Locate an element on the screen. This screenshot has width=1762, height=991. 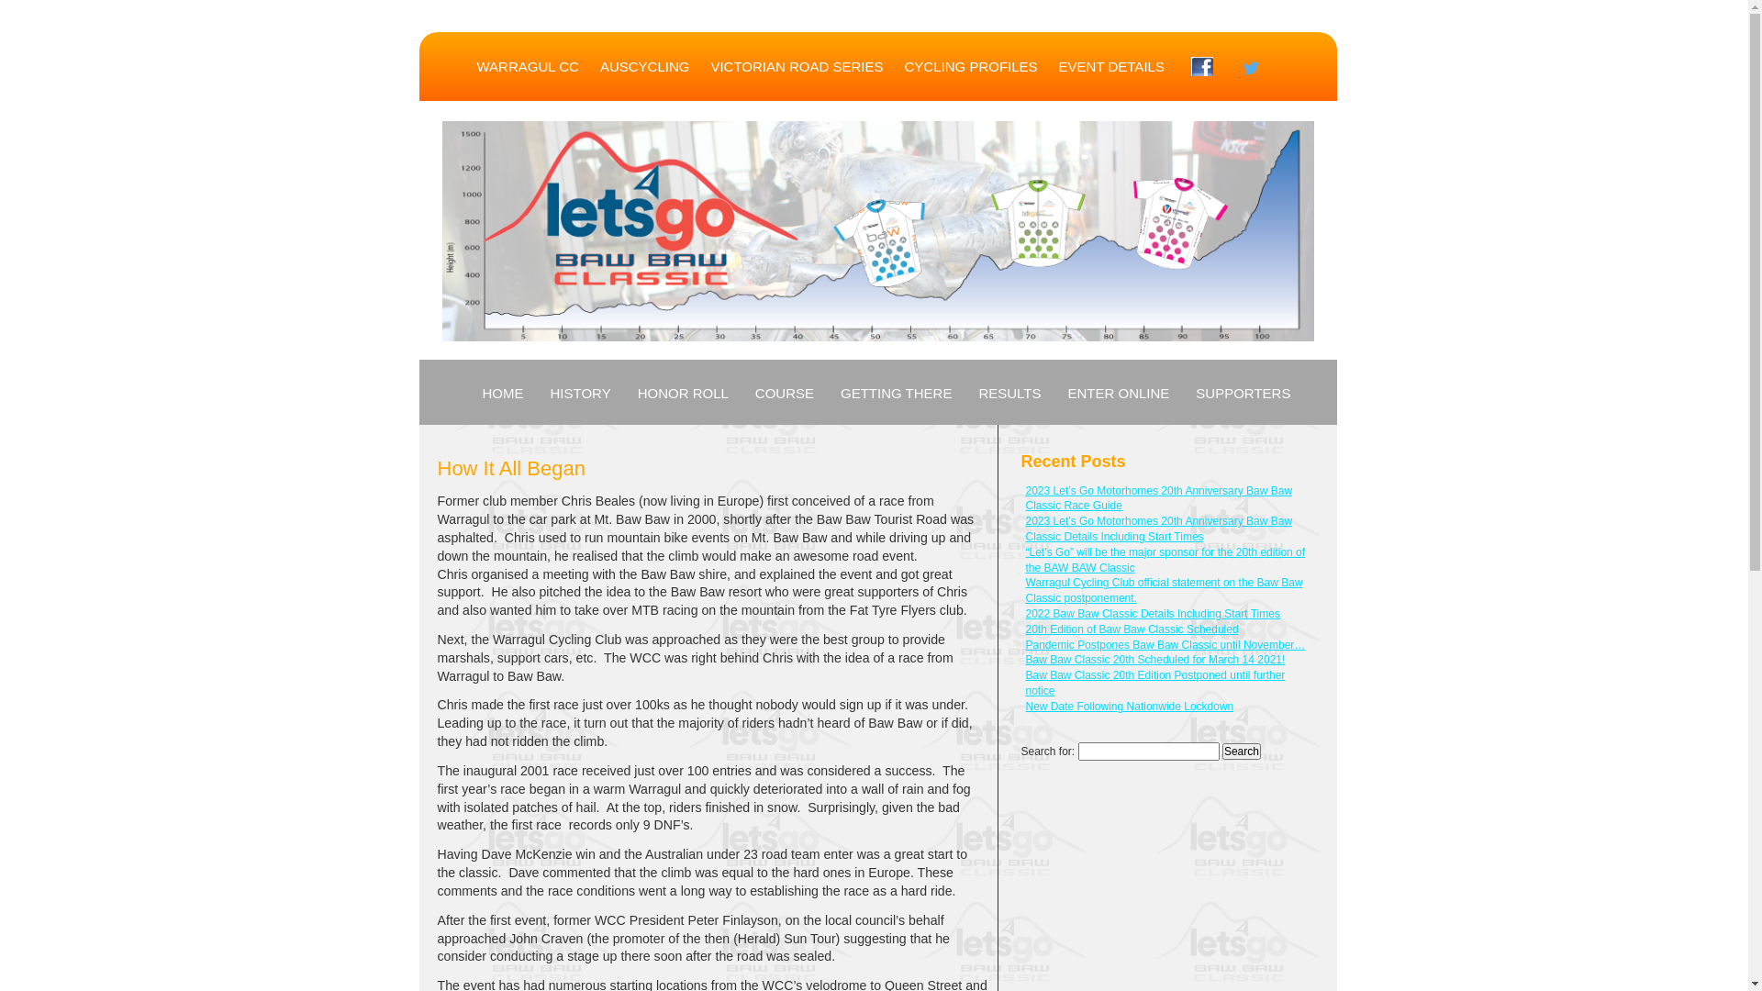
GETTING THERE is located at coordinates (896, 393).